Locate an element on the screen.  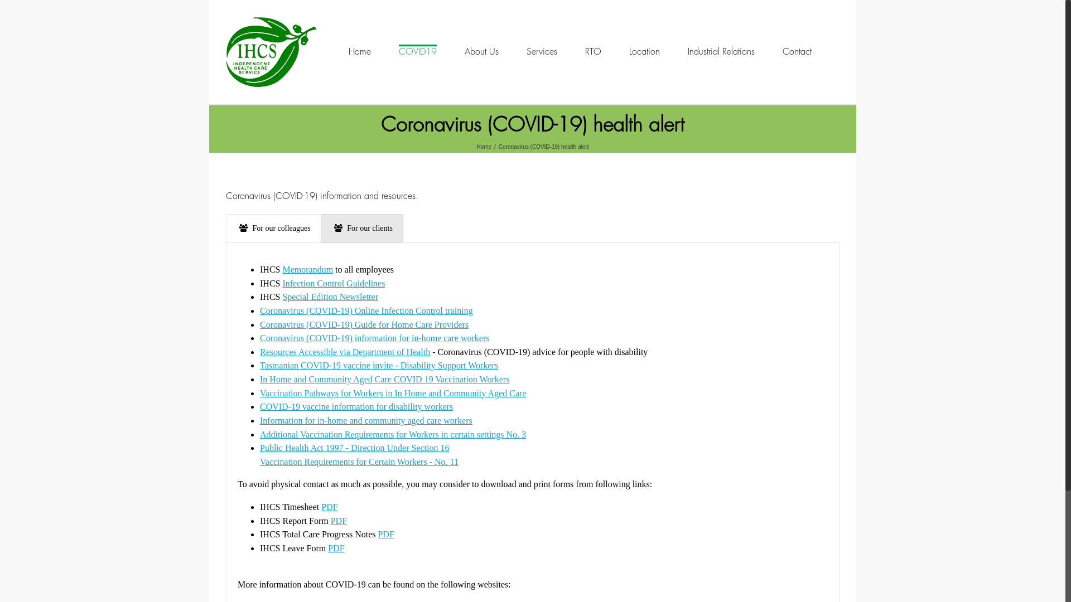
PDF is located at coordinates (386, 534).